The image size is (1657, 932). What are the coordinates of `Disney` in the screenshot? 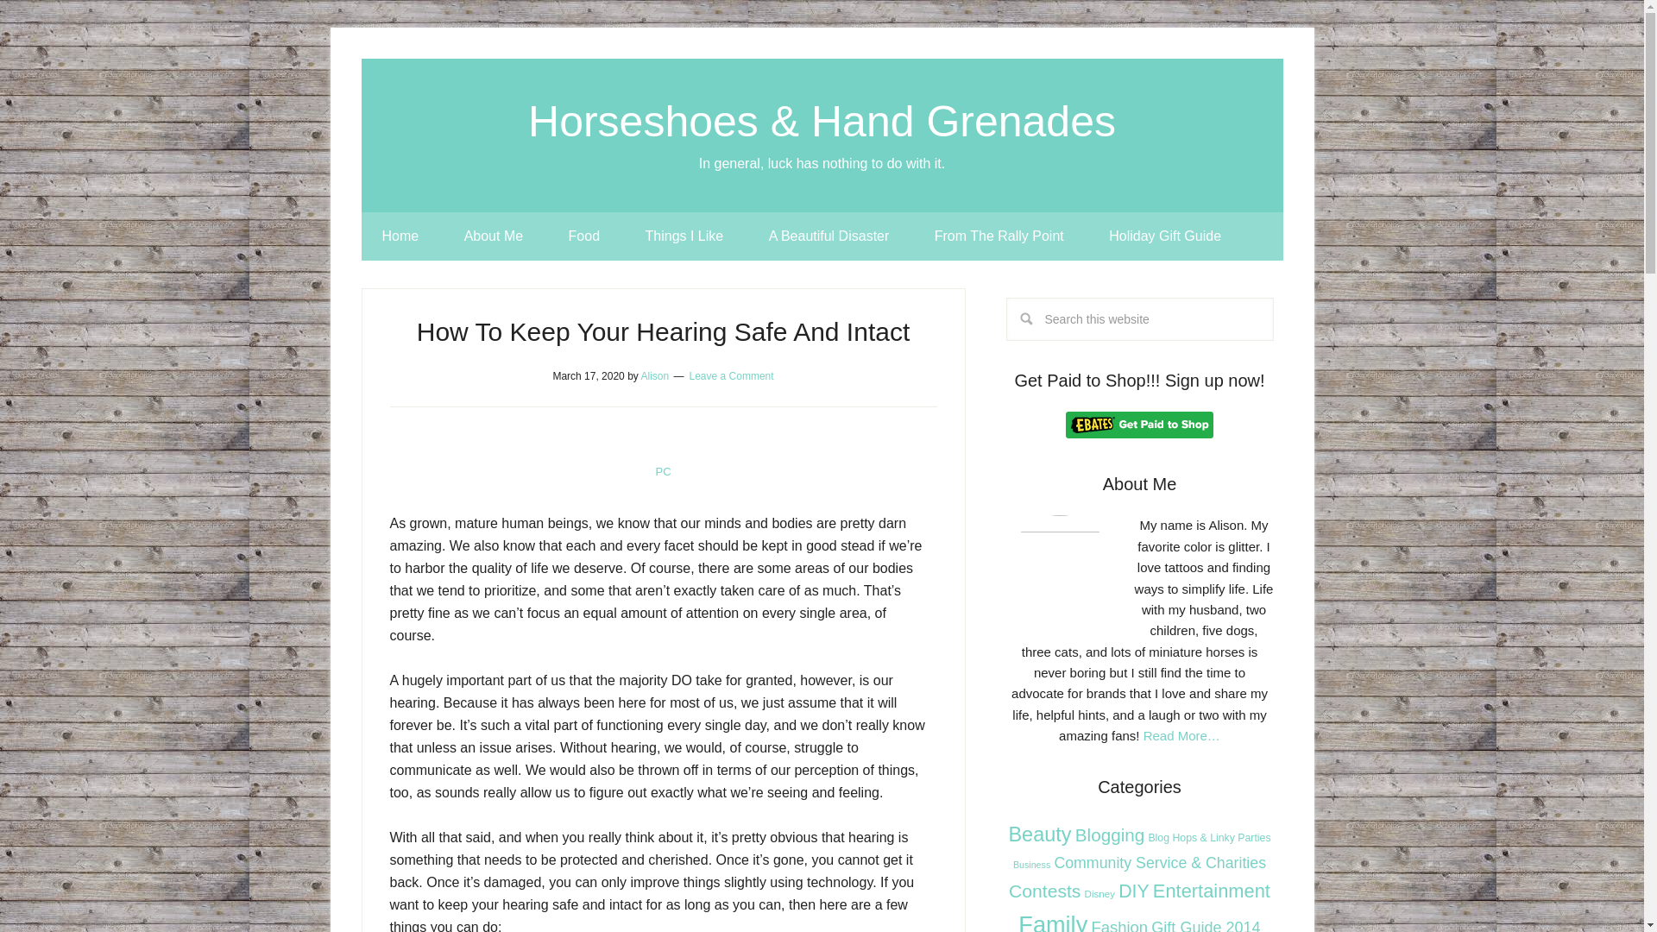 It's located at (1099, 894).